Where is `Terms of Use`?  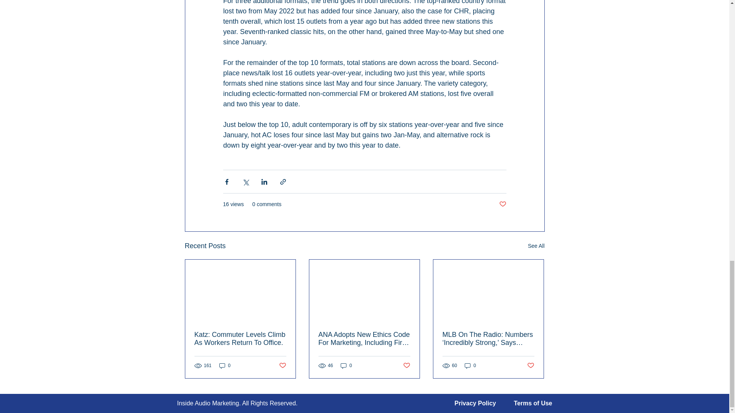
Terms of Use is located at coordinates (533, 403).